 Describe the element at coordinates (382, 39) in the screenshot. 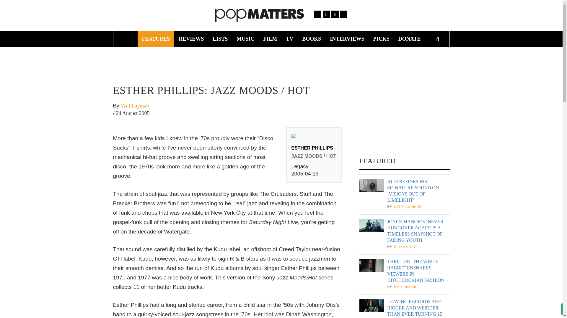

I see `PICKS` at that location.